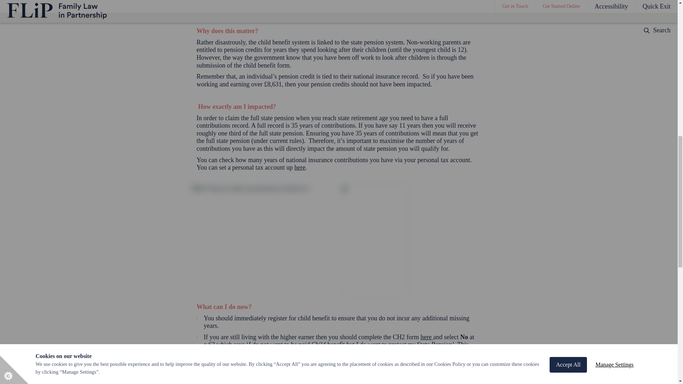  What do you see at coordinates (615, 6) in the screenshot?
I see `Manage Settings` at bounding box center [615, 6].